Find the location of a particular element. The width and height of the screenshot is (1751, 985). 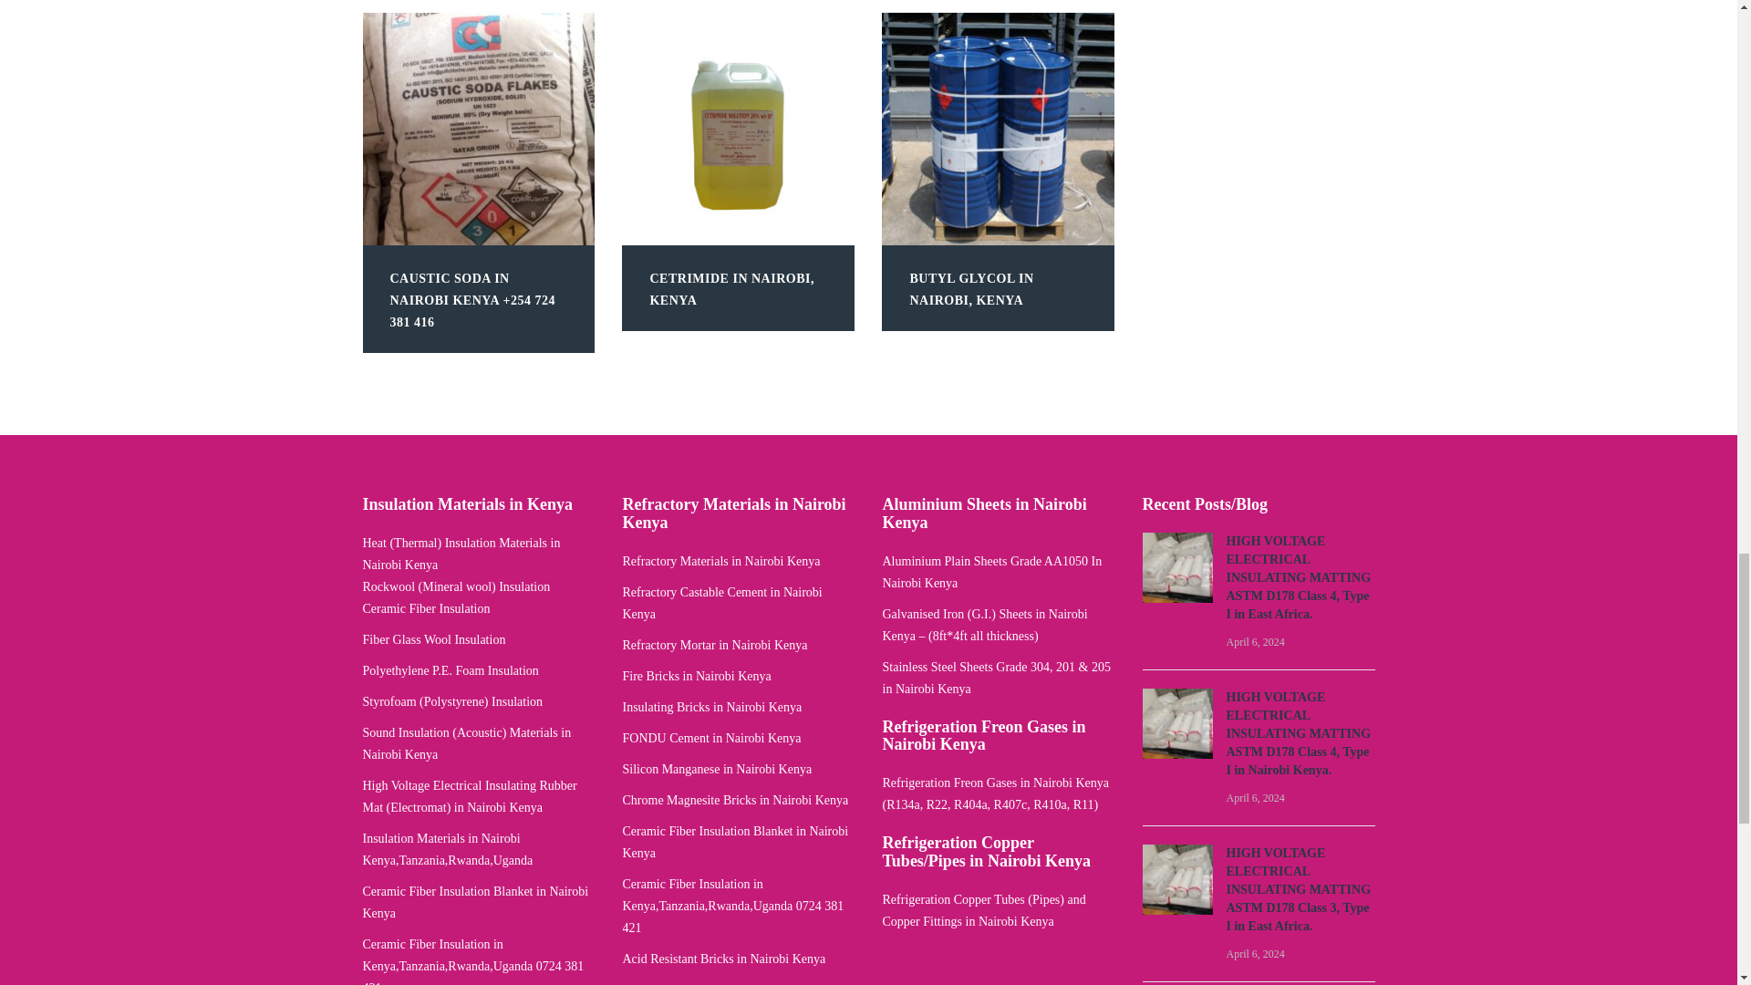

mat4 is located at coordinates (1176, 722).